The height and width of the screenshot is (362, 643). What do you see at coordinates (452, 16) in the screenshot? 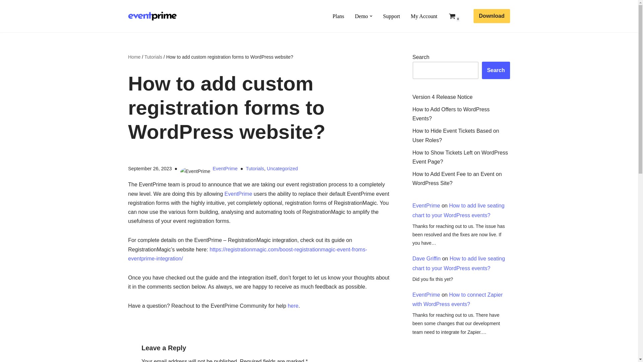
I see `0` at bounding box center [452, 16].